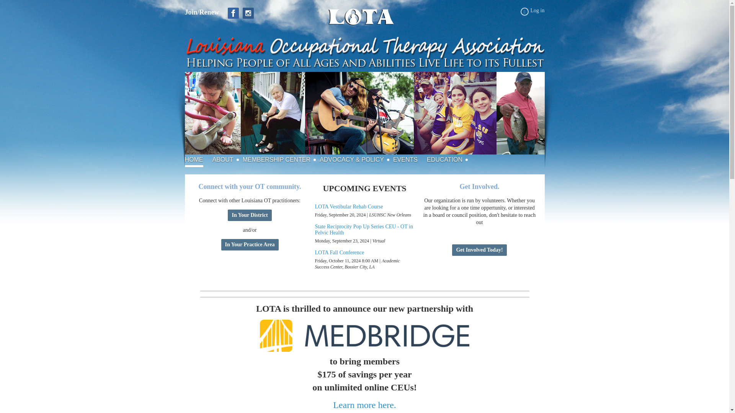 This screenshot has width=735, height=413. What do you see at coordinates (281, 160) in the screenshot?
I see `MEMBERSHIP CENTER` at bounding box center [281, 160].